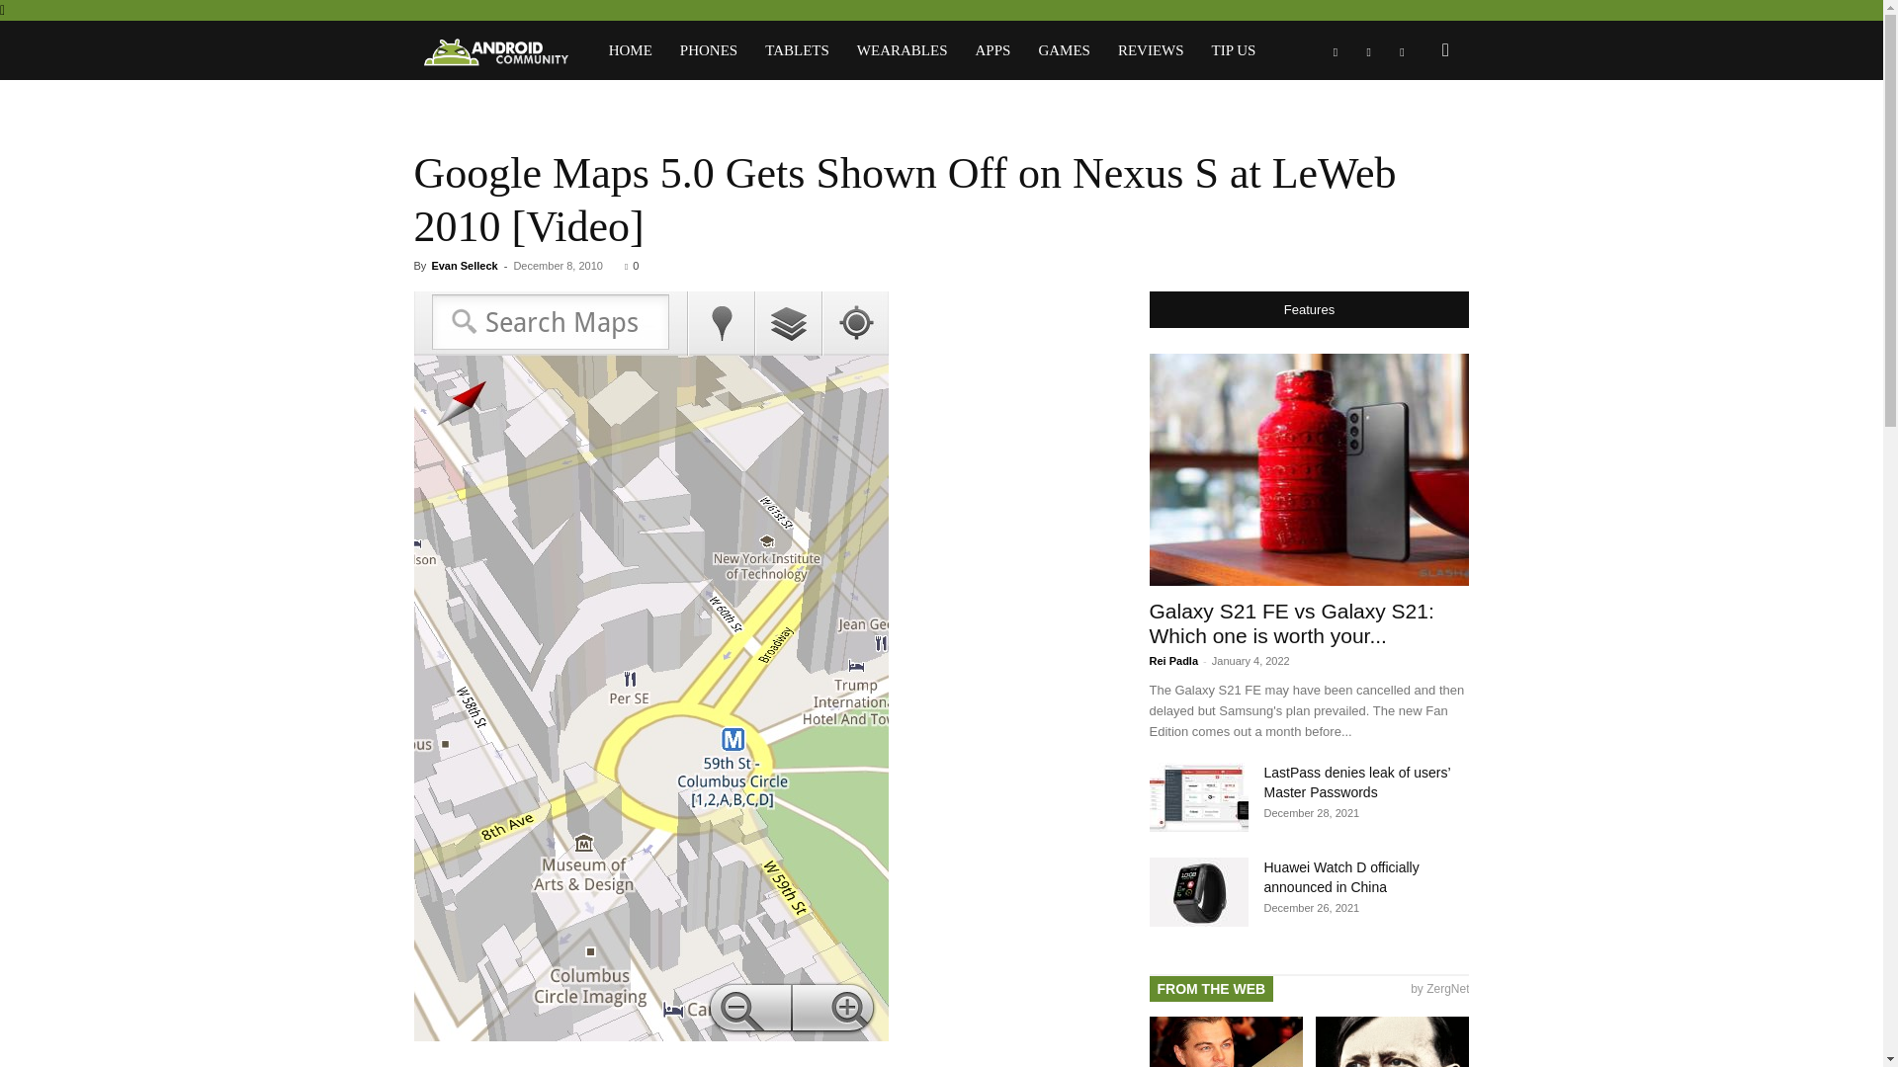 The image size is (1898, 1067). What do you see at coordinates (631, 49) in the screenshot?
I see `HOME` at bounding box center [631, 49].